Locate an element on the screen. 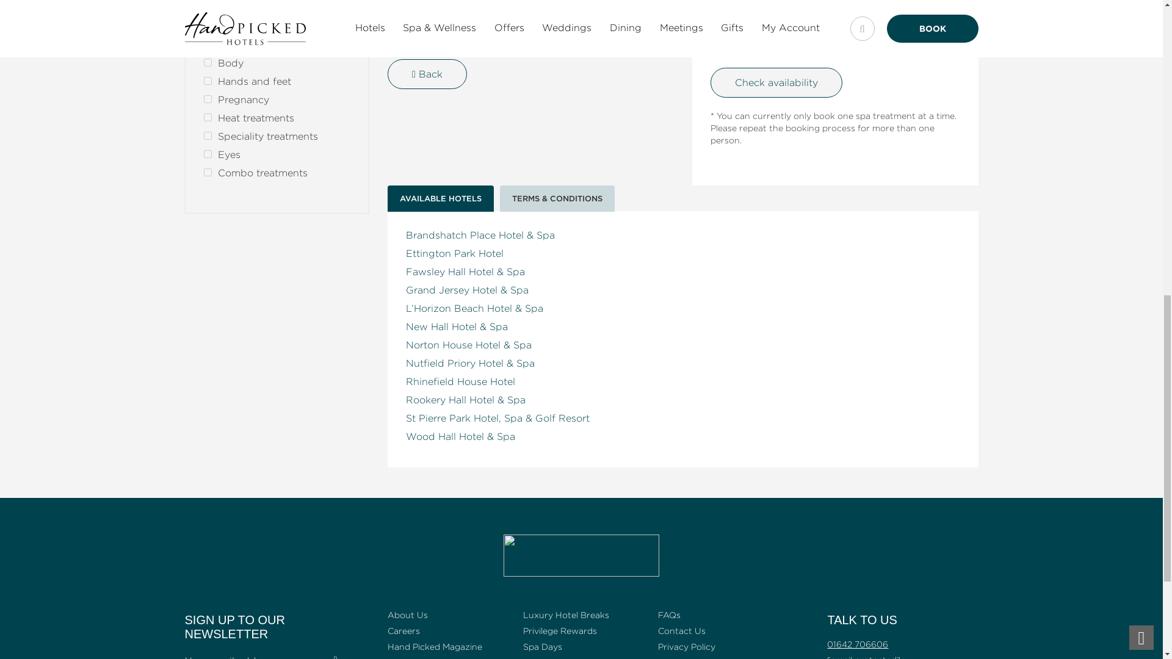 Image resolution: width=1172 pixels, height=659 pixels. Heat-treatments is located at coordinates (208, 117).